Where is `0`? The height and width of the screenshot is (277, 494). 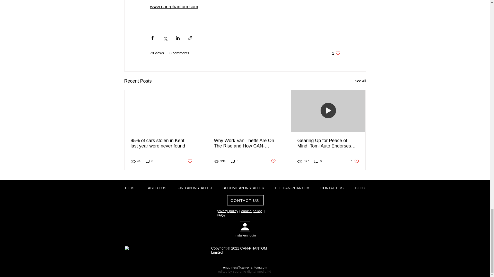 0 is located at coordinates (149, 161).